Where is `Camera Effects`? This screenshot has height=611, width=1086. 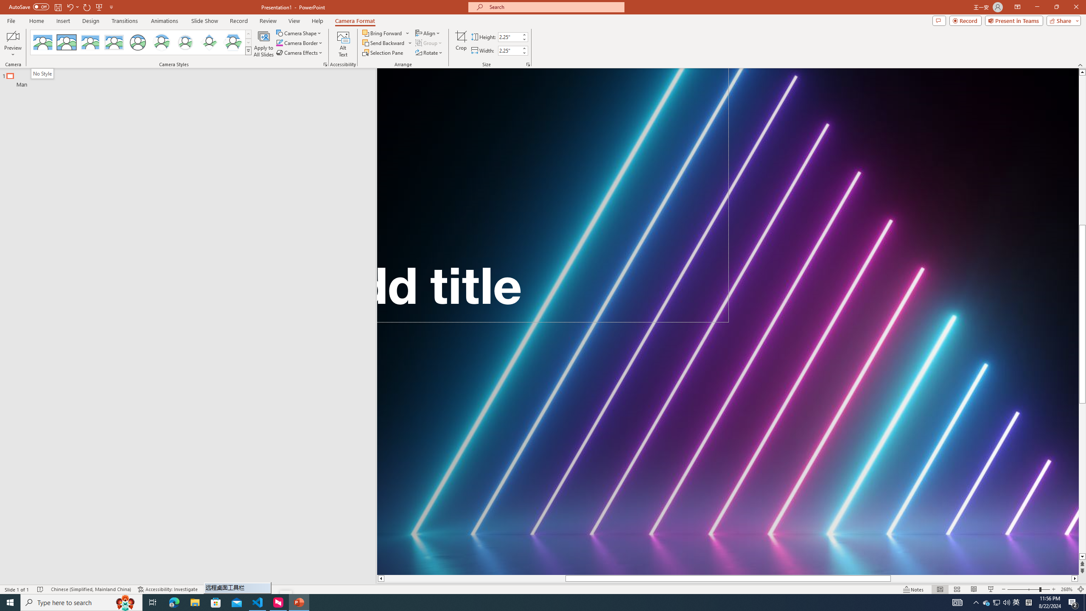
Camera Effects is located at coordinates (300, 53).